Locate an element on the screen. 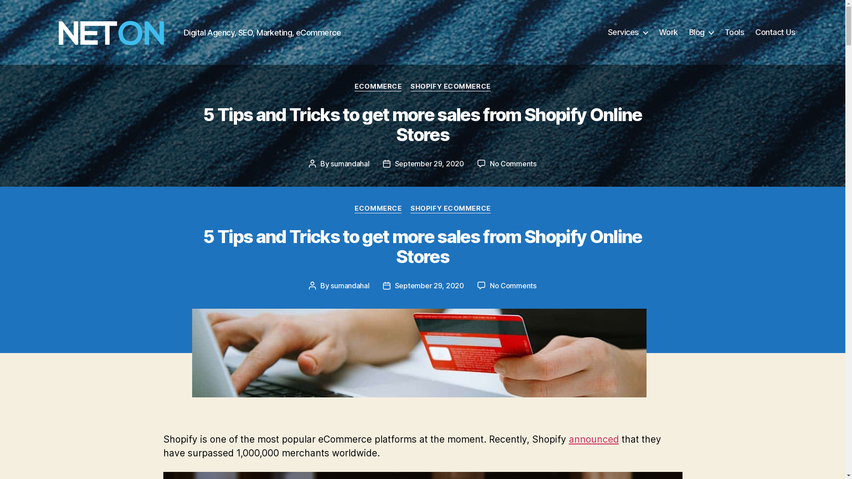  Blog is located at coordinates (701, 32).